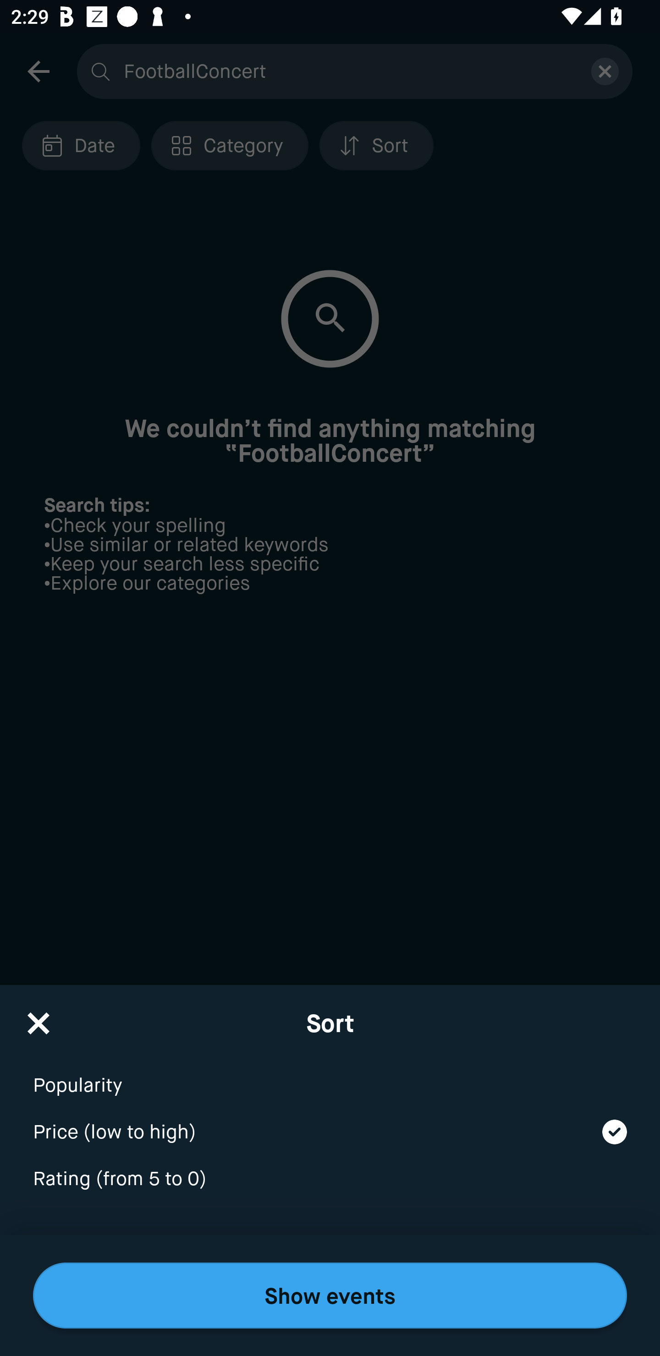 This screenshot has height=1356, width=660. What do you see at coordinates (330, 1075) in the screenshot?
I see `Popularity` at bounding box center [330, 1075].